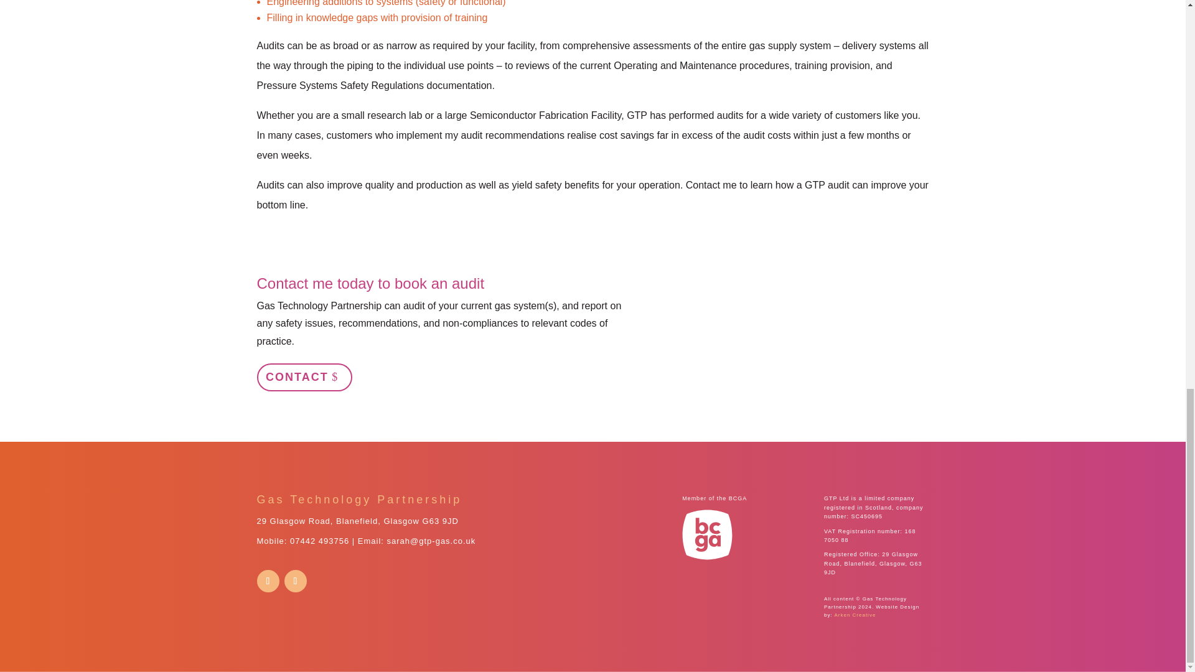 This screenshot has width=1195, height=672. Describe the element at coordinates (295, 581) in the screenshot. I see `Follow on Instagram` at that location.